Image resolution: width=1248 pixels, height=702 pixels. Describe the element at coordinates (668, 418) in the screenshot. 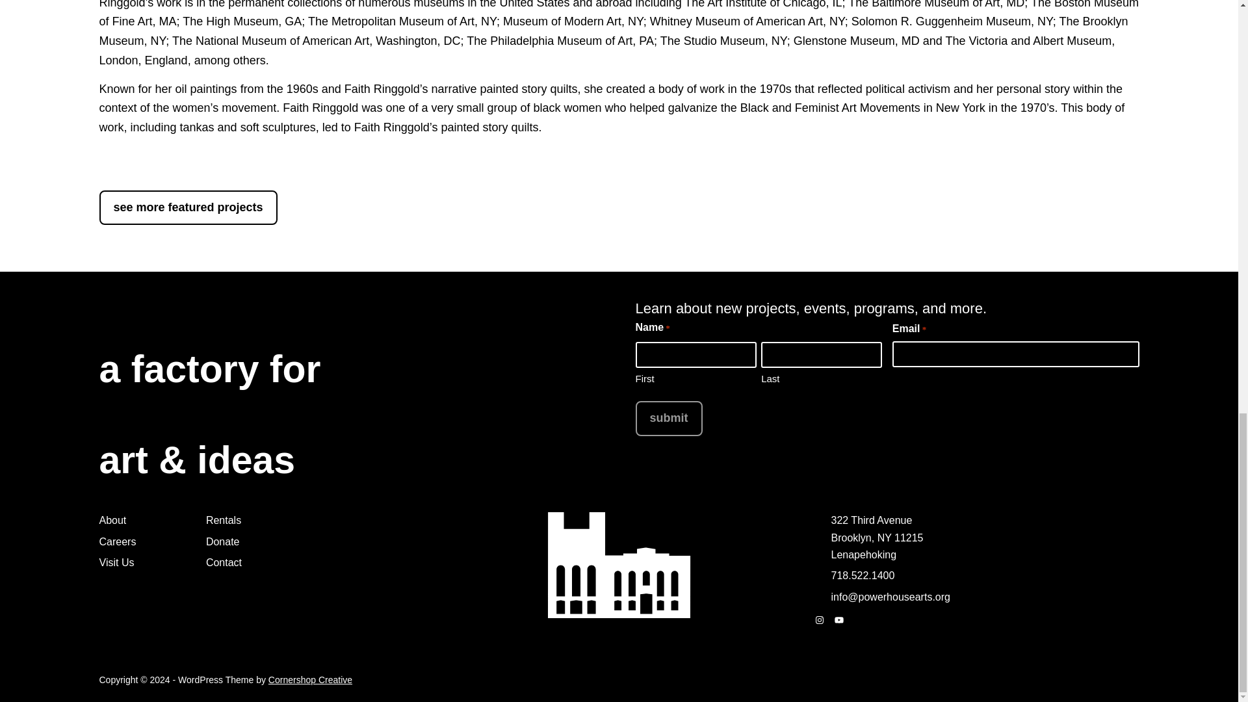

I see `Submit` at that location.